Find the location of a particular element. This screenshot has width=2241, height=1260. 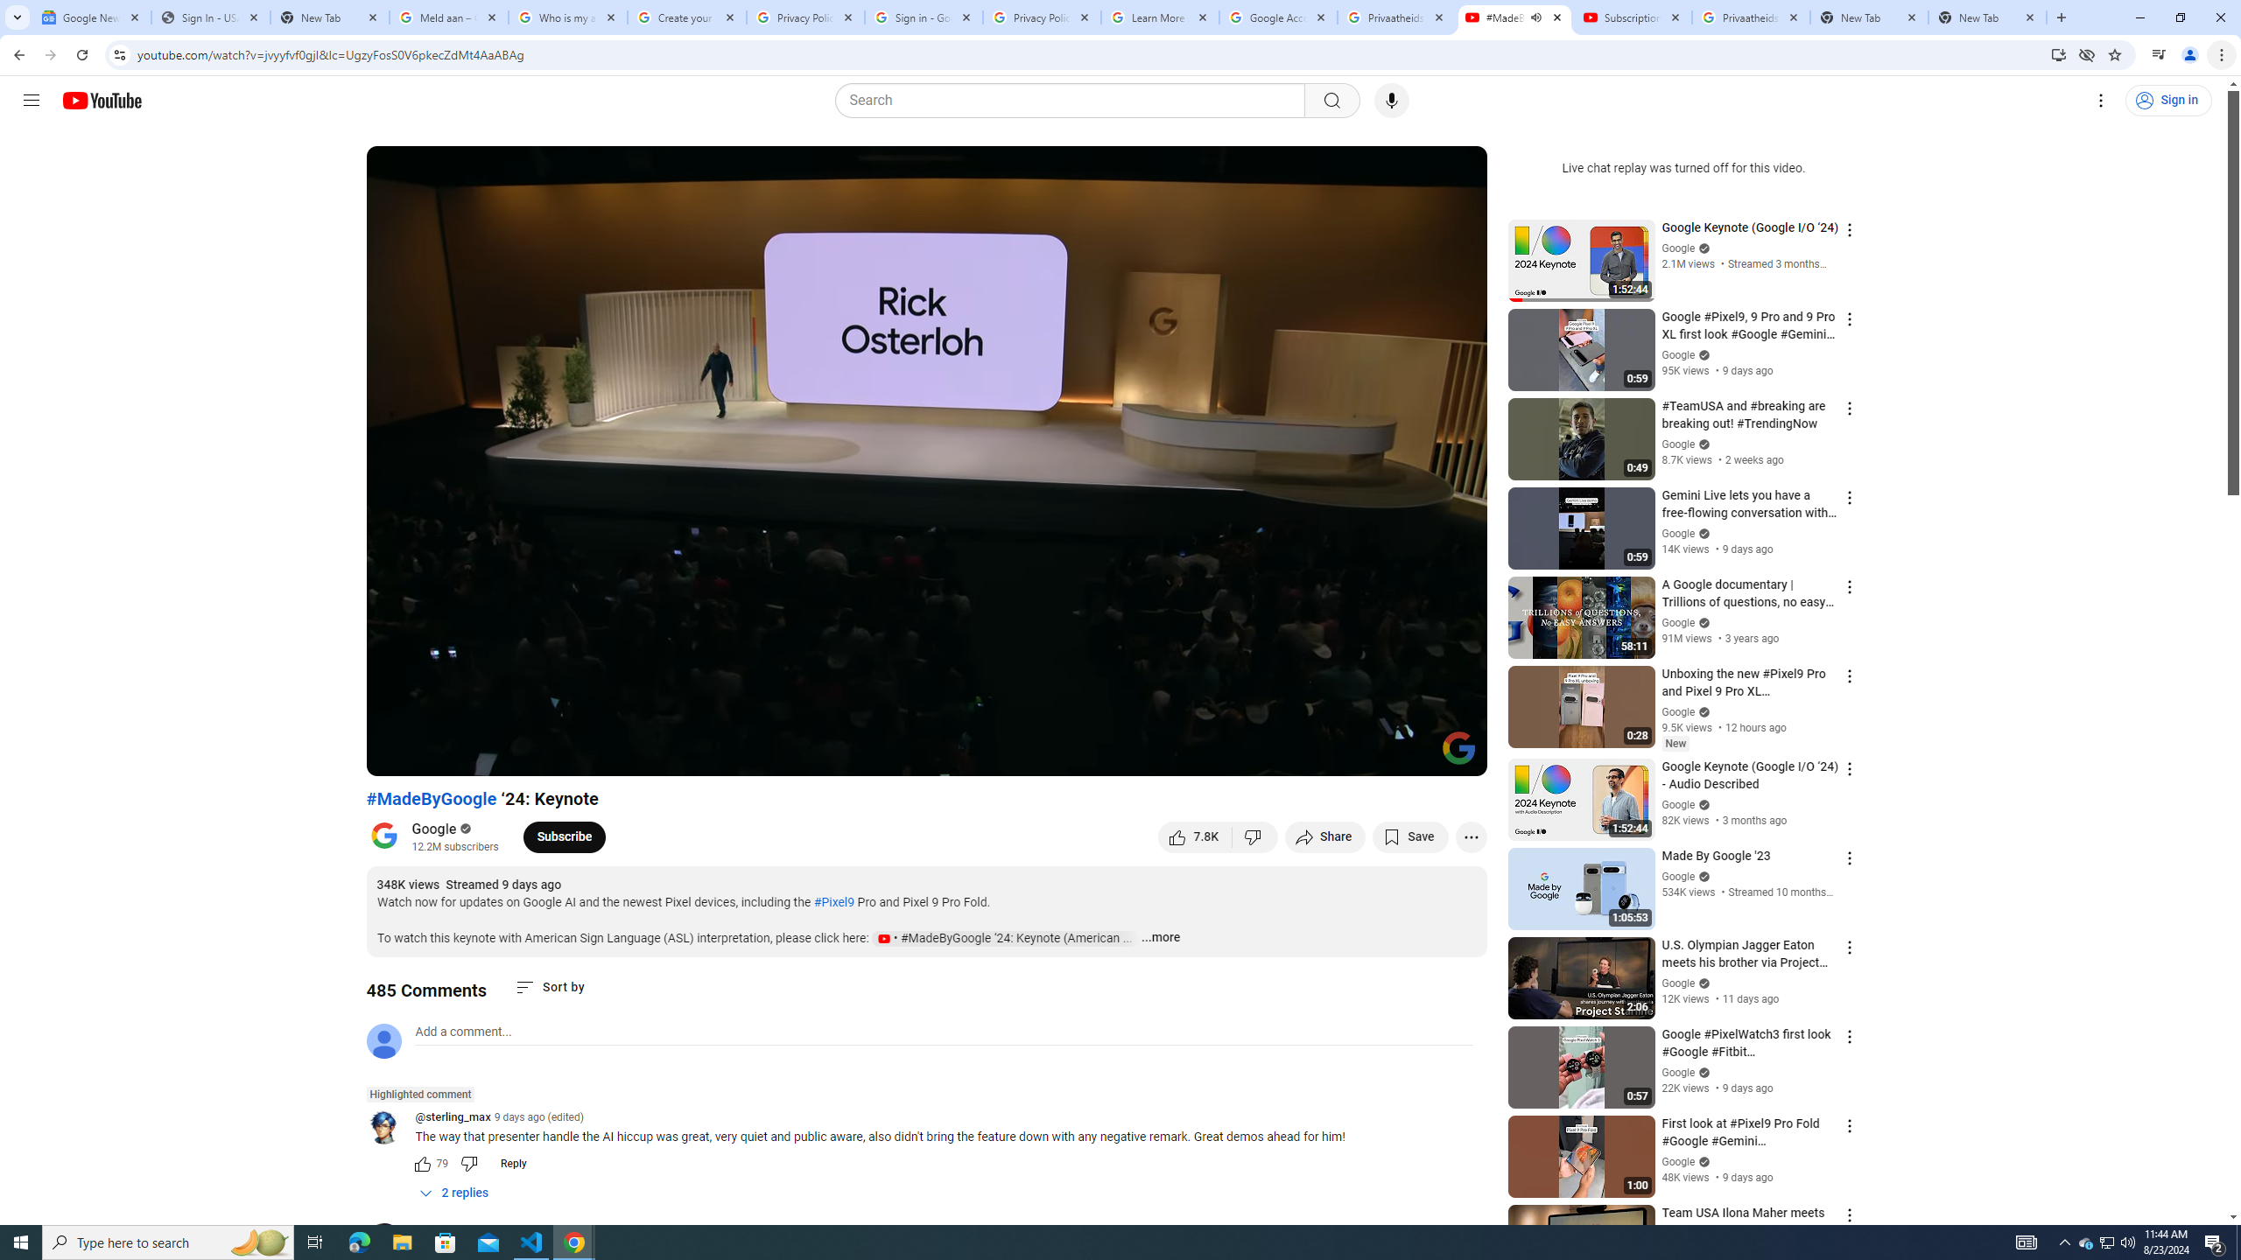

AutomationID: simplebox-placeholder is located at coordinates (464, 1032).